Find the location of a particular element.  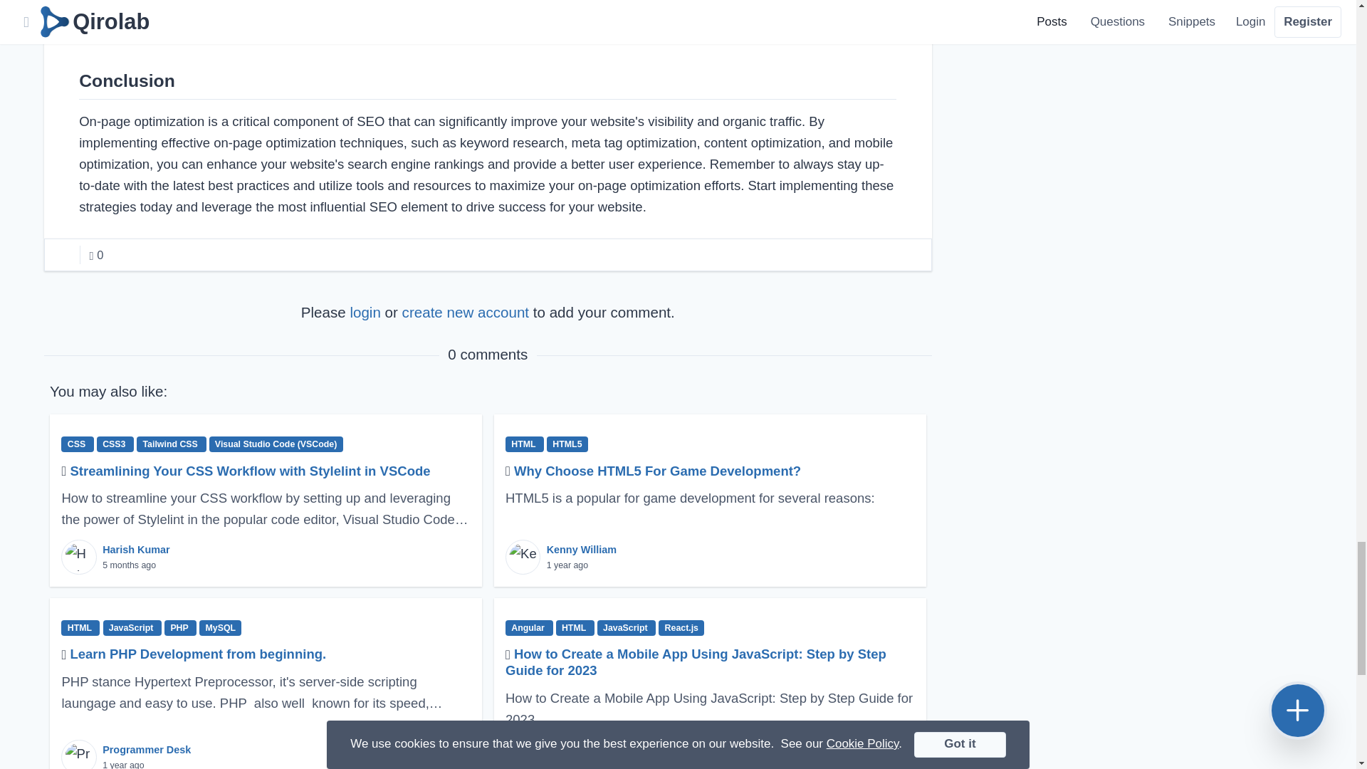

HTML5 is located at coordinates (567, 444).